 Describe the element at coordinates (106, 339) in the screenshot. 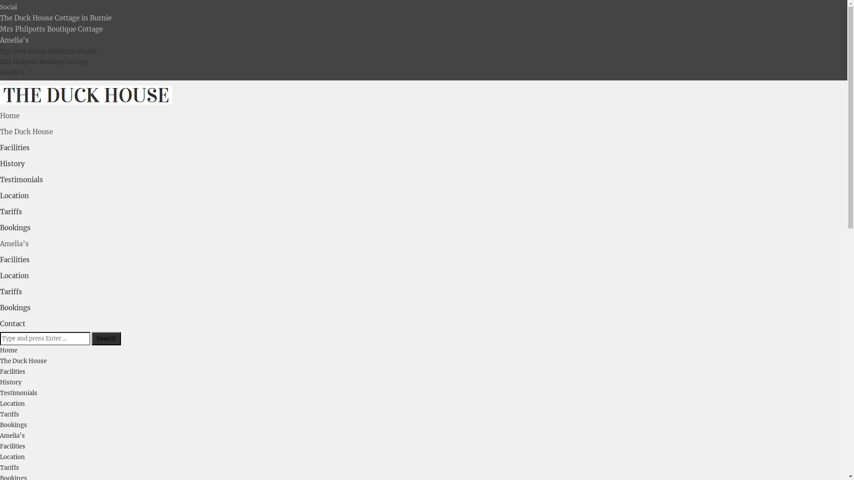

I see ` Search ` at that location.